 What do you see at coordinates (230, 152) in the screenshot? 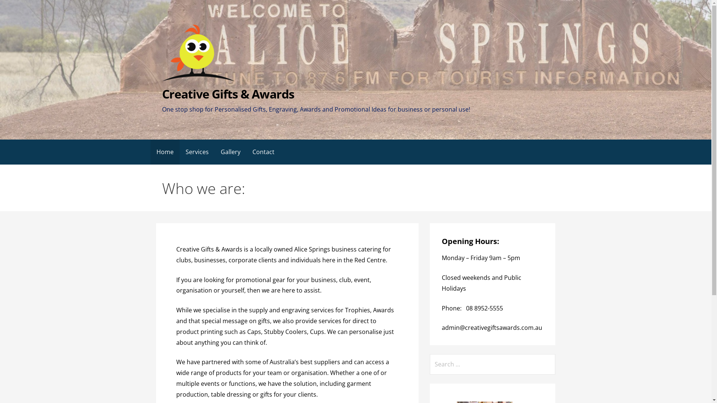
I see `Gallery` at bounding box center [230, 152].